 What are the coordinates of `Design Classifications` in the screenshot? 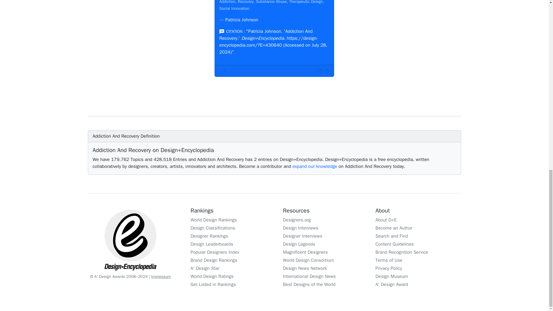 It's located at (213, 228).